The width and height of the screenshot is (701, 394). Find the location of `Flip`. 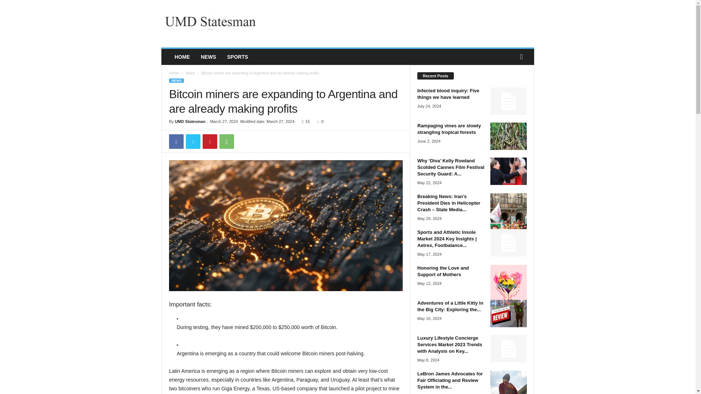

Flip is located at coordinates (244, 142).